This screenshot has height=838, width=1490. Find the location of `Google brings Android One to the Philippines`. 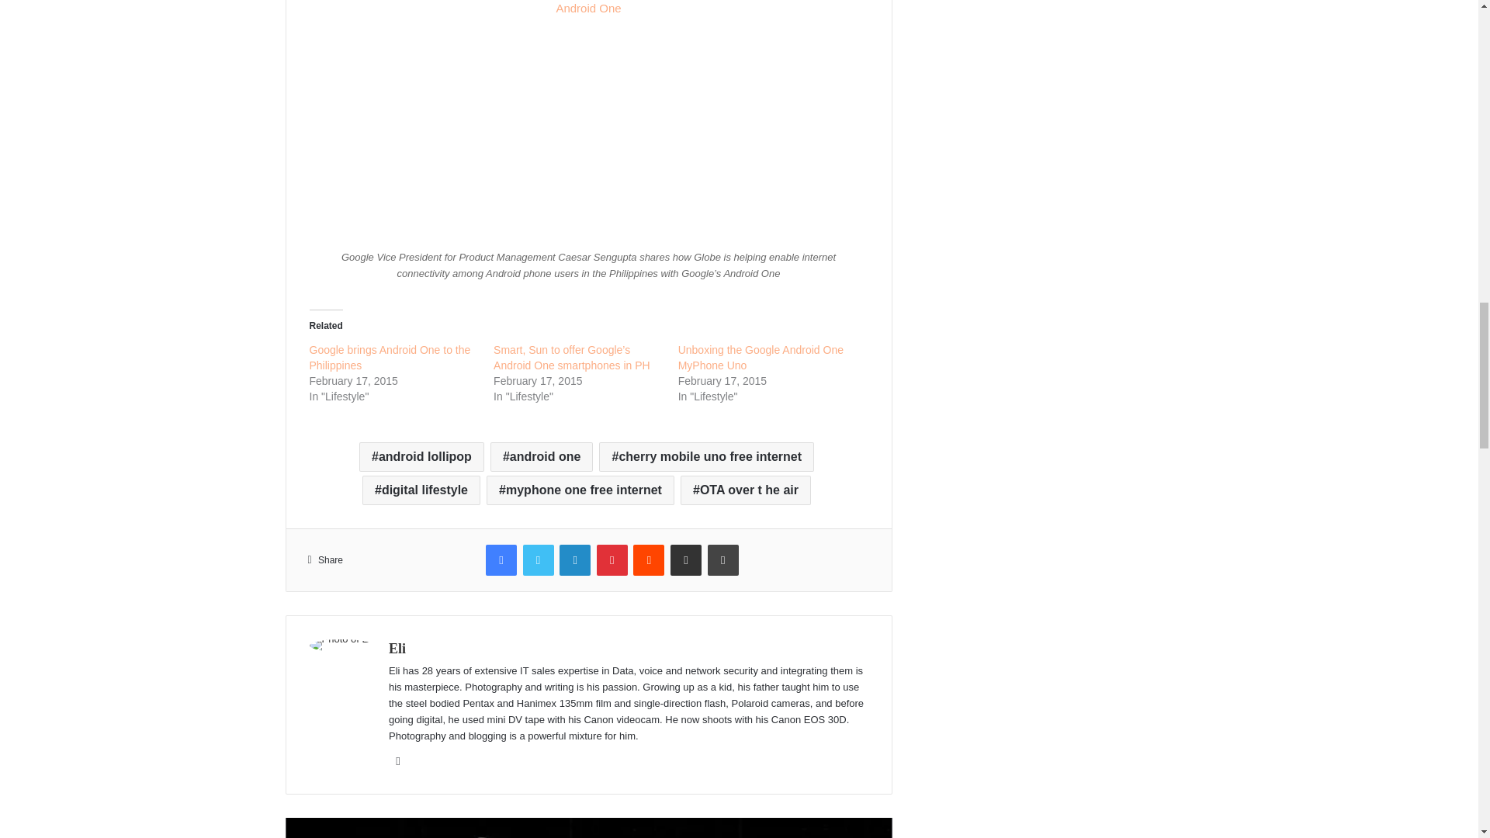

Google brings Android One to the Philippines is located at coordinates (390, 357).